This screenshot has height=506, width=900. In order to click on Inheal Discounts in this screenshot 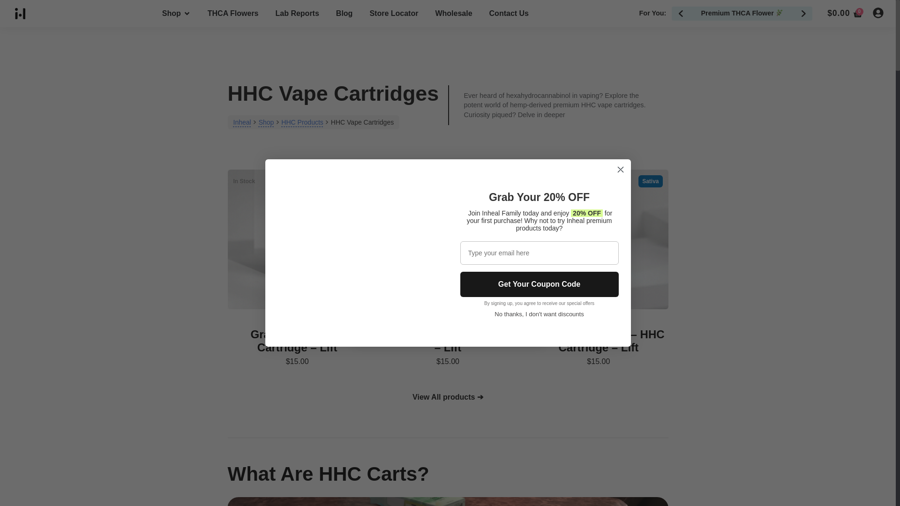, I will do `click(357, 253)`.